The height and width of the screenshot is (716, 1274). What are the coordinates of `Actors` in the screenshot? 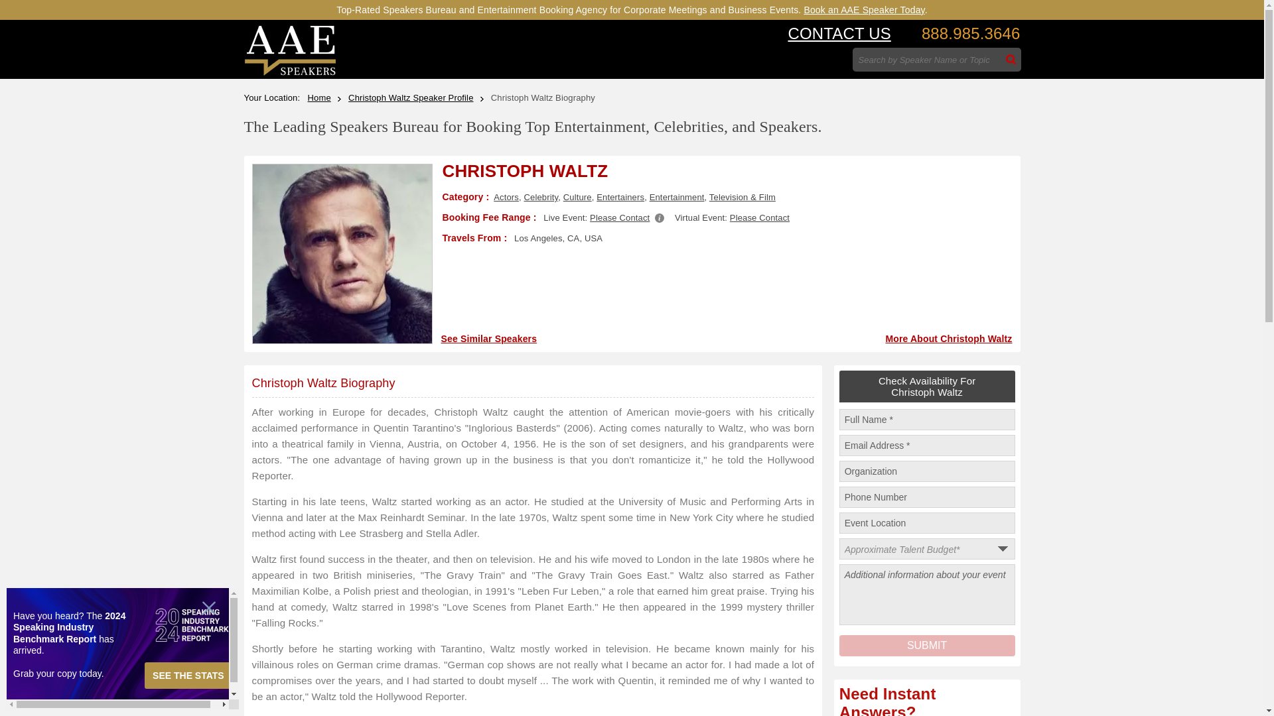 It's located at (506, 197).